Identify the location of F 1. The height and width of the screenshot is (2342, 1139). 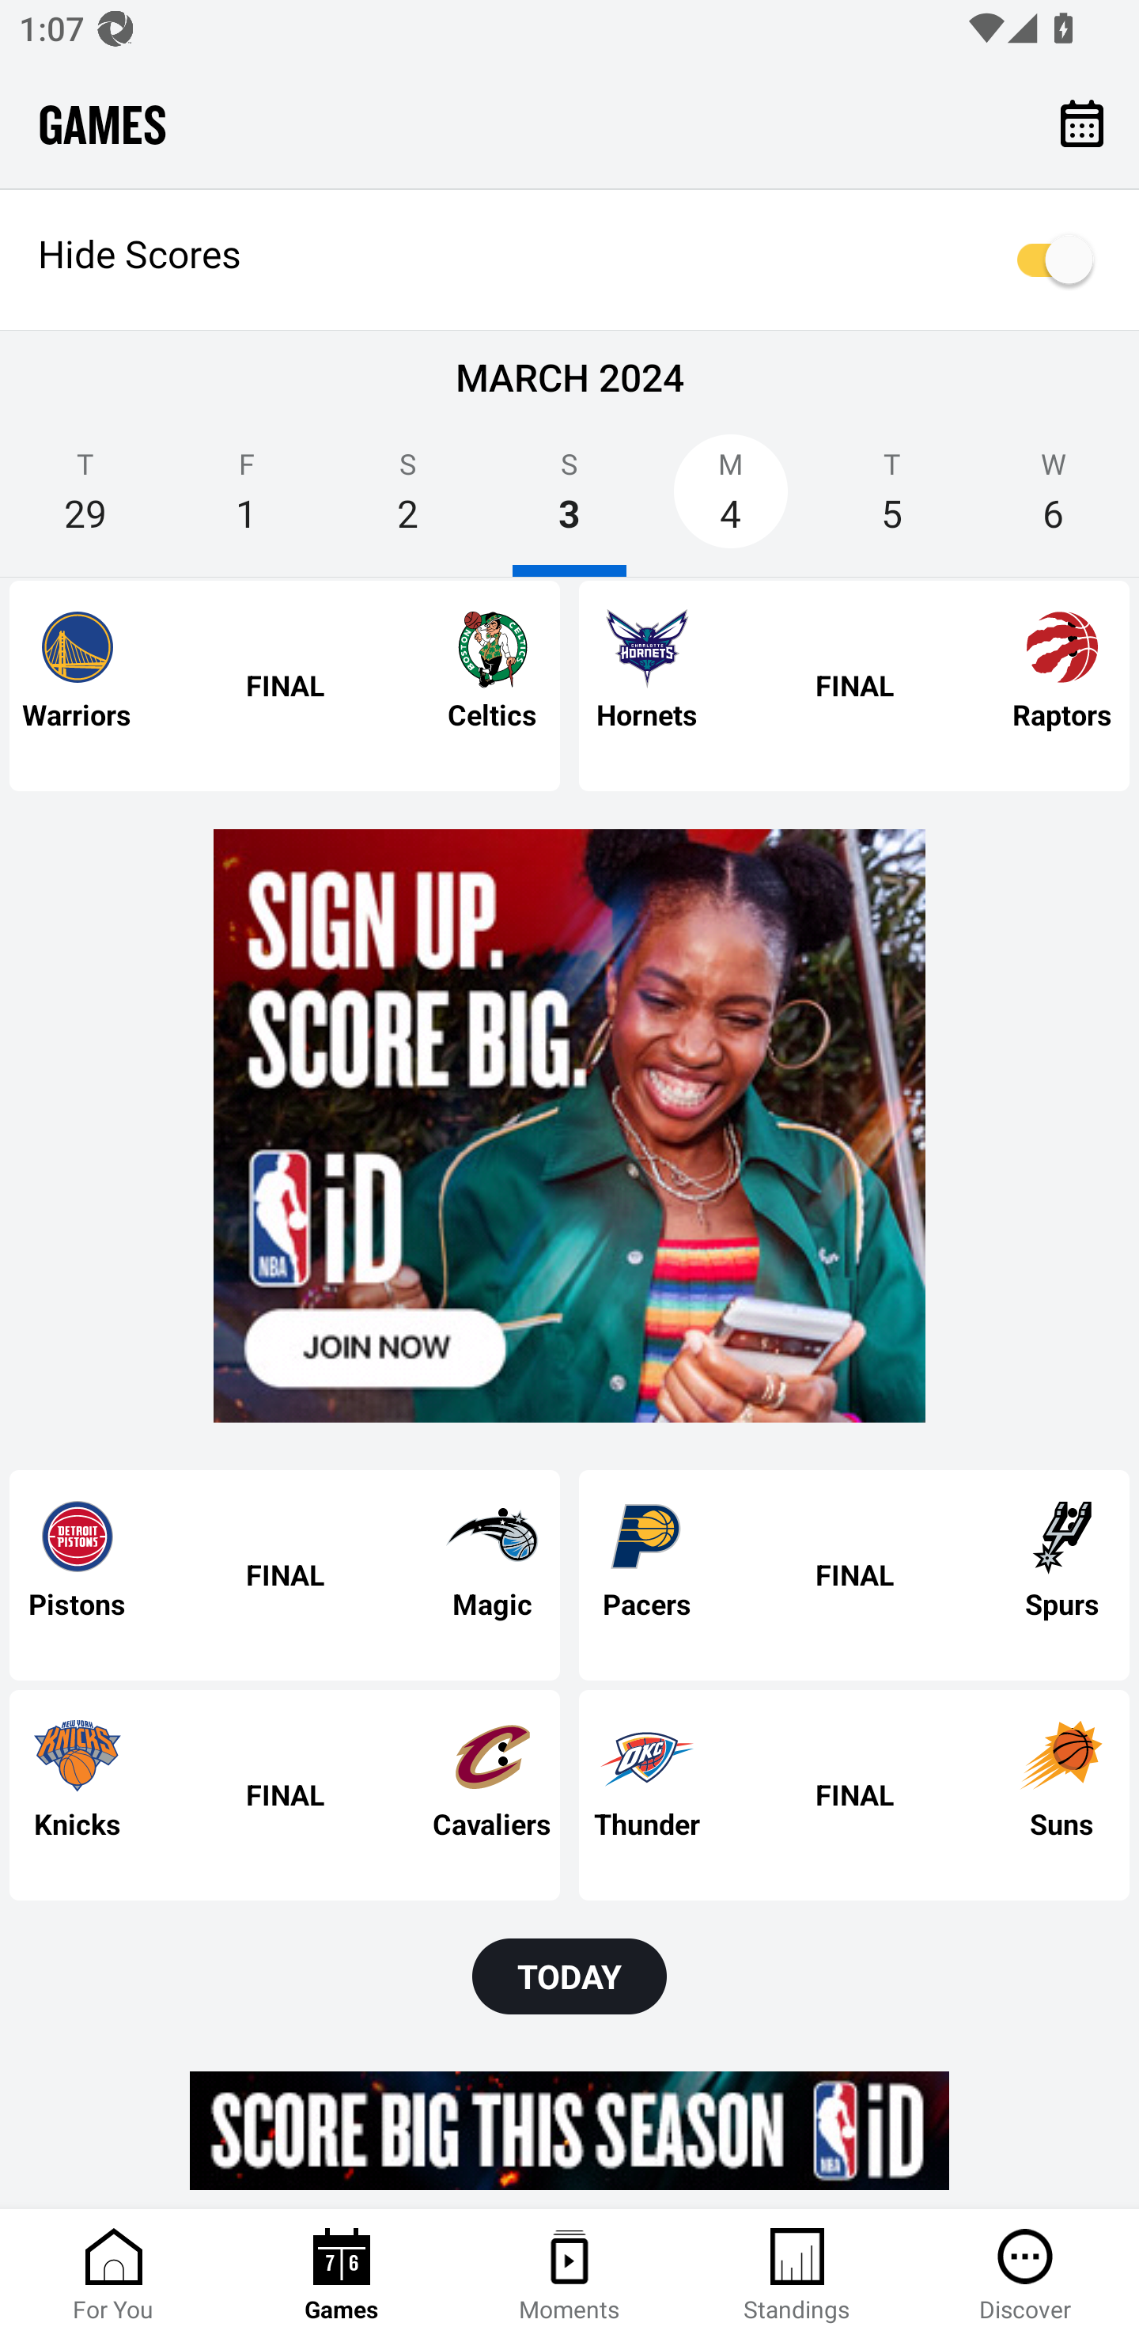
(247, 500).